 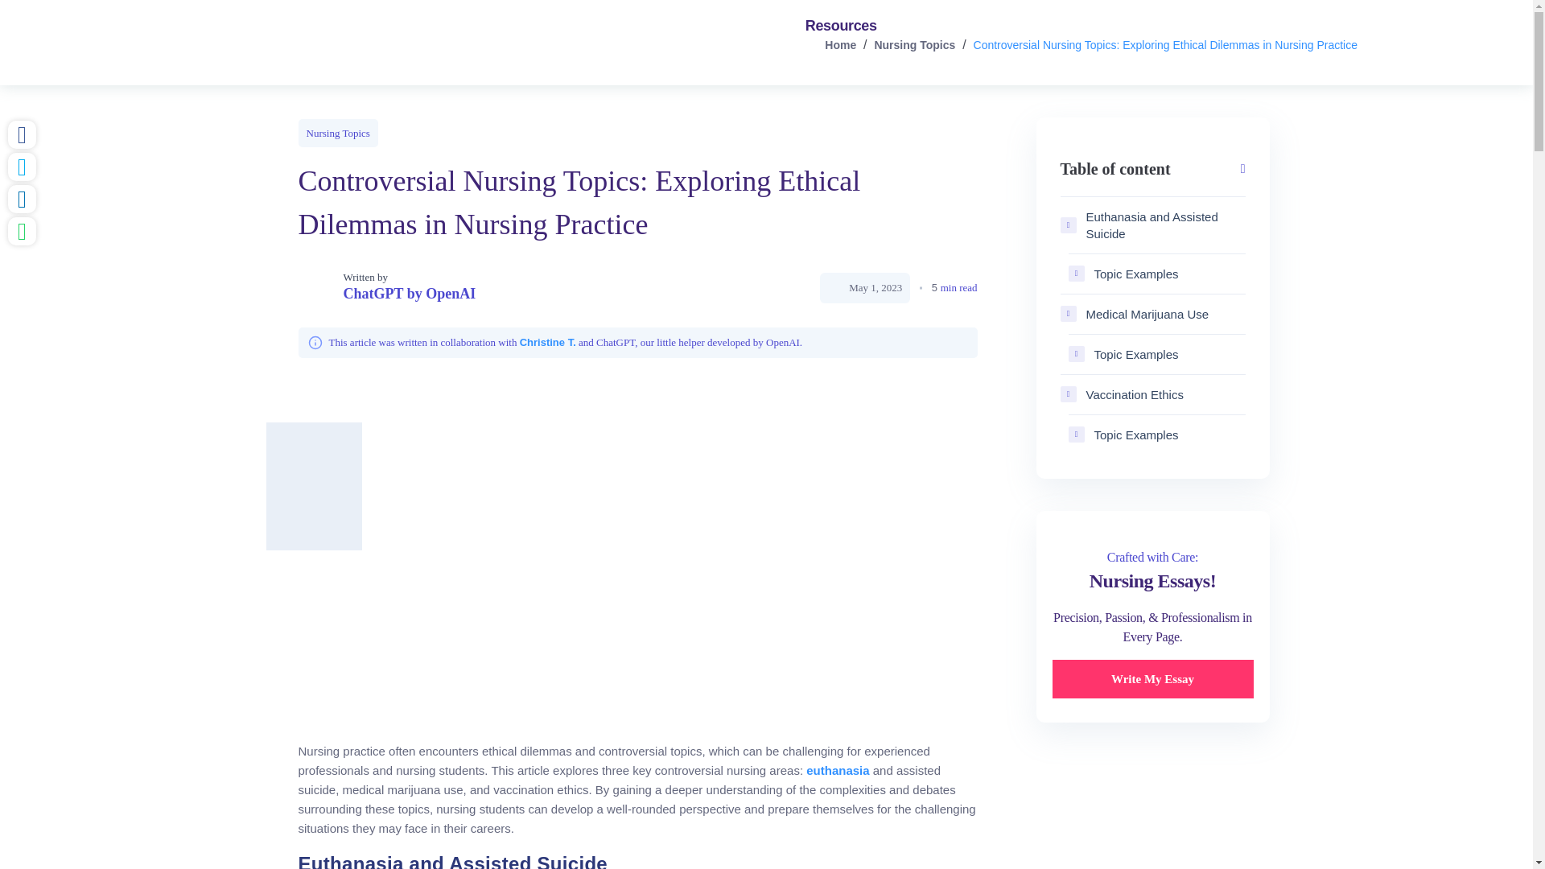 I want to click on Go to the Nursing Topics Blog Category archives., so click(x=914, y=44).